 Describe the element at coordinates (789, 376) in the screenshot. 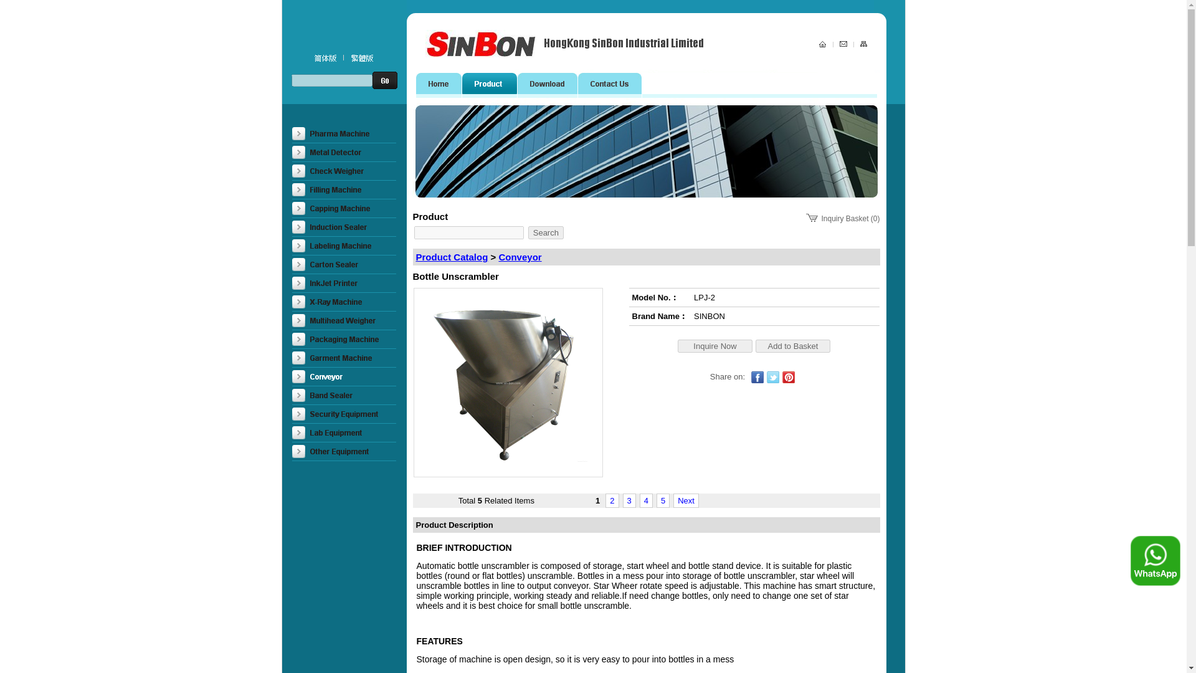

I see `Pinterest` at that location.